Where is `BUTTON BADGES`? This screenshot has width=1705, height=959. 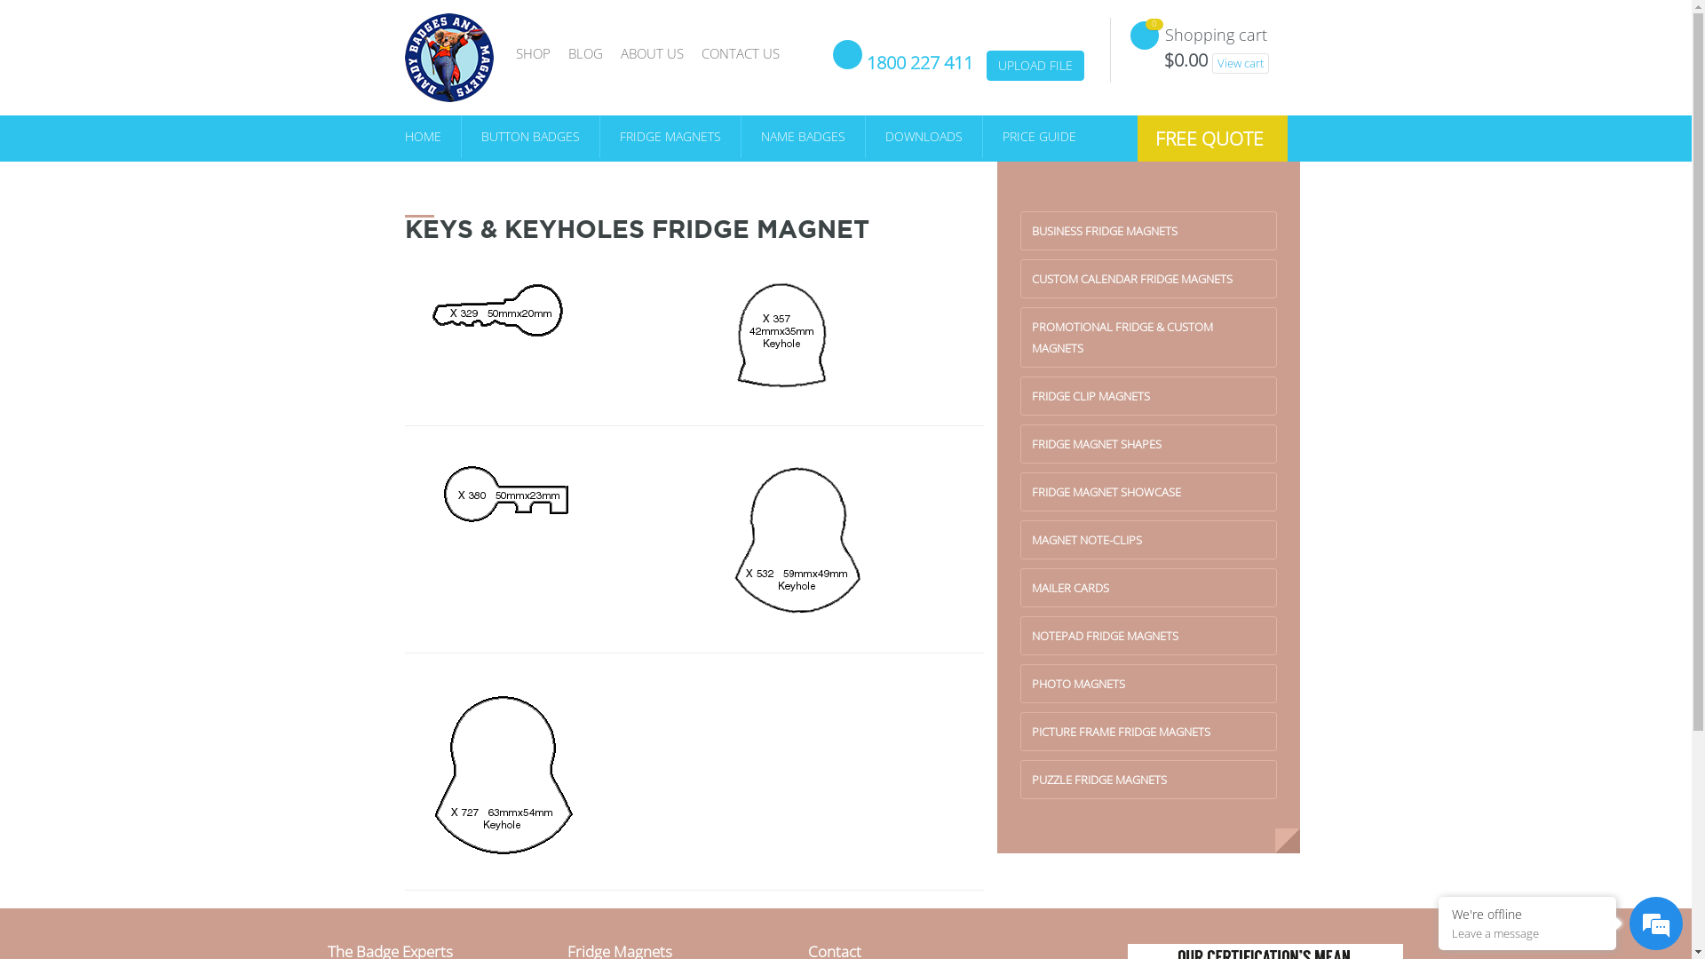 BUTTON BADGES is located at coordinates (531, 137).